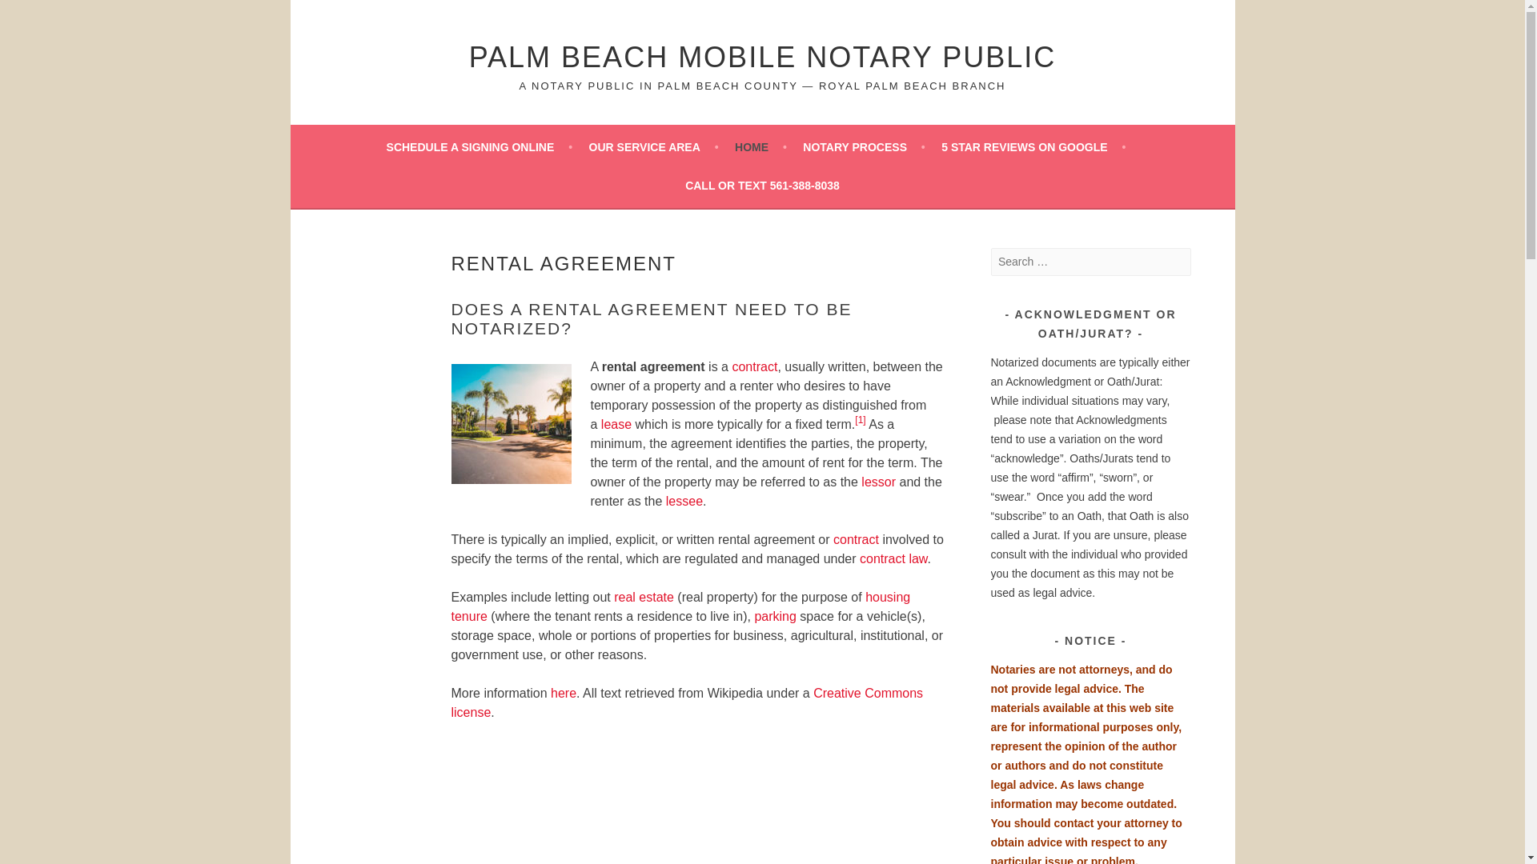 Image resolution: width=1537 pixels, height=864 pixels. What do you see at coordinates (616, 424) in the screenshot?
I see `Lease` at bounding box center [616, 424].